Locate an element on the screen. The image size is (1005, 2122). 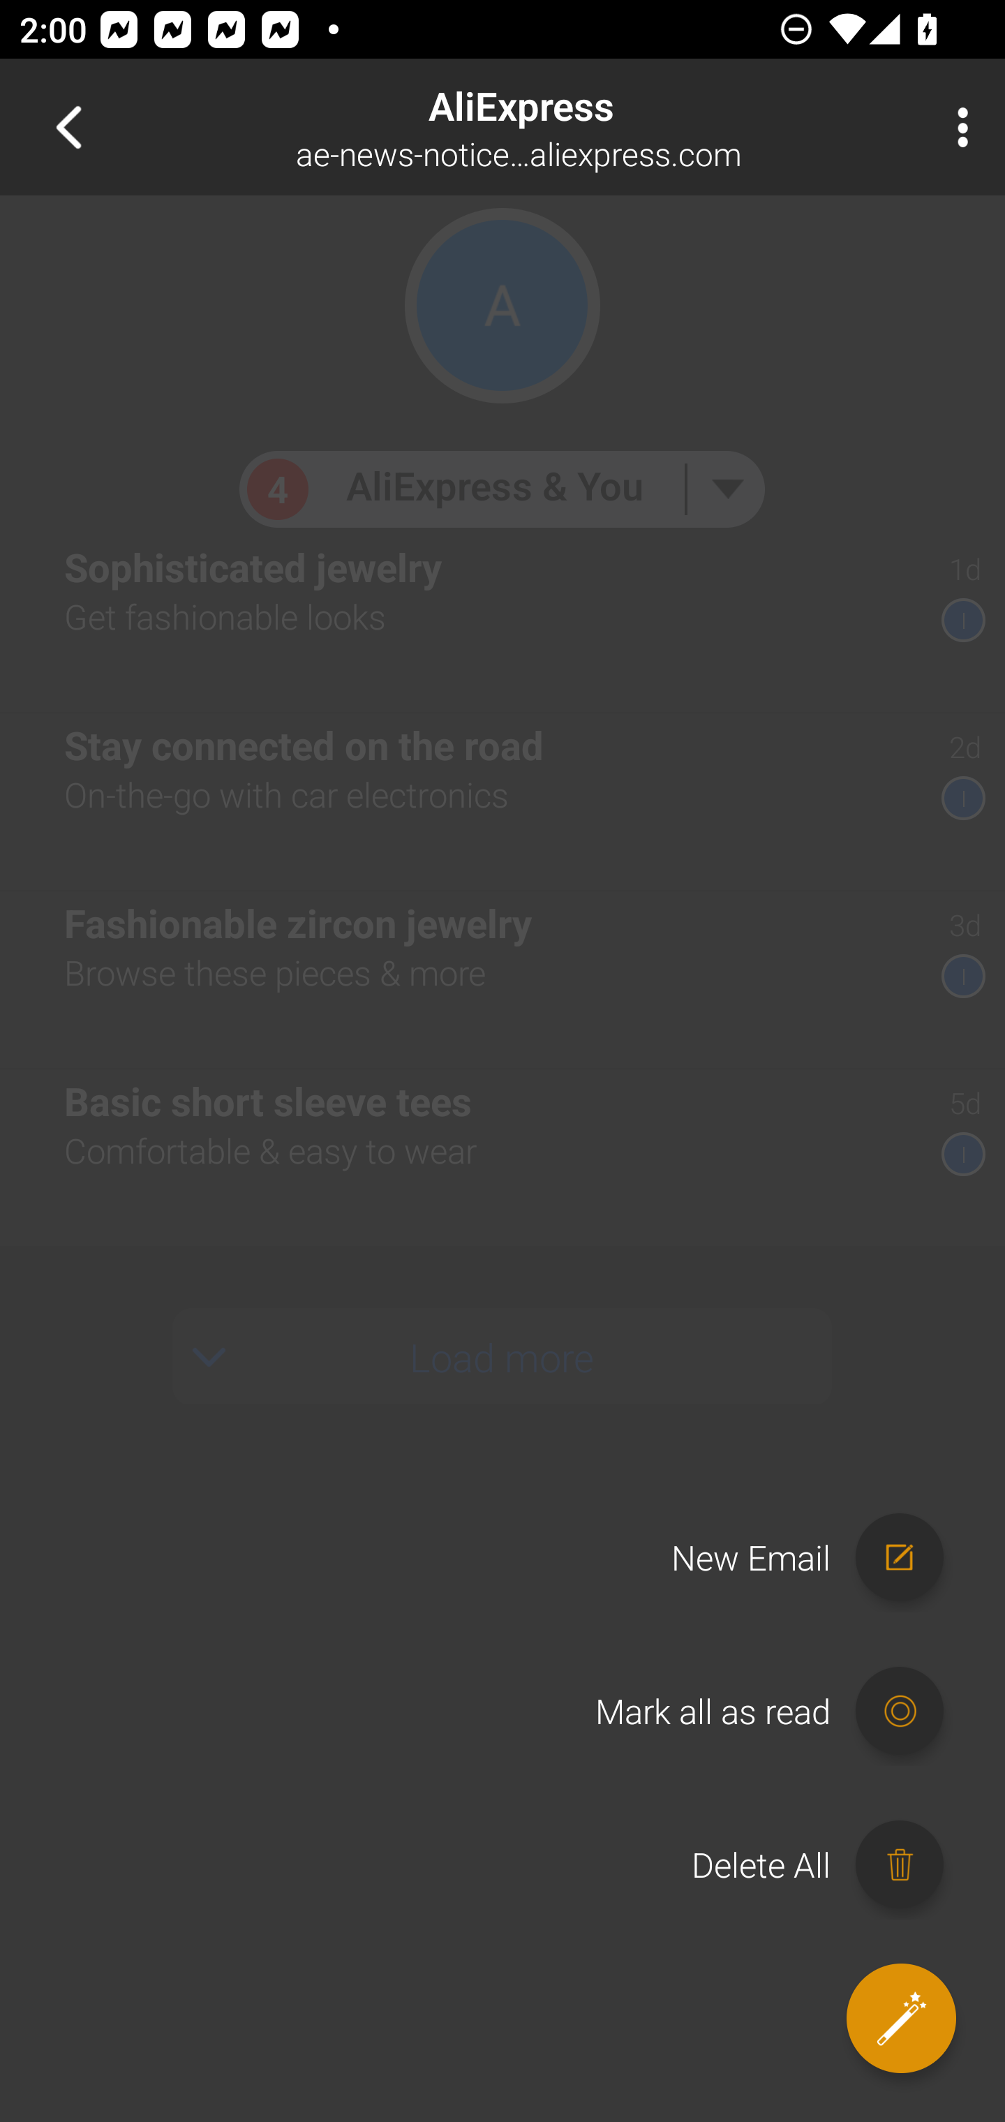
New Email is located at coordinates (820, 1557).